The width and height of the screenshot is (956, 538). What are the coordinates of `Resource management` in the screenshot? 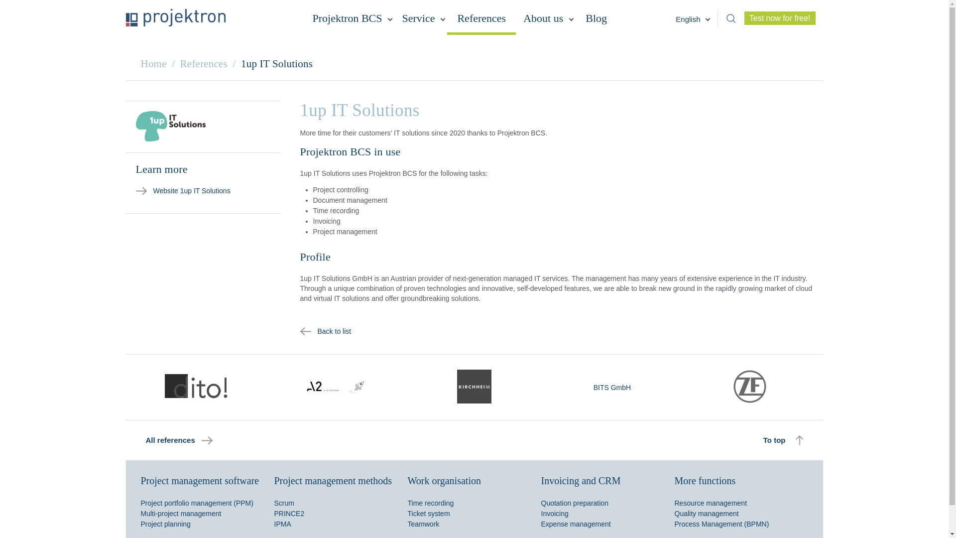 It's located at (710, 503).